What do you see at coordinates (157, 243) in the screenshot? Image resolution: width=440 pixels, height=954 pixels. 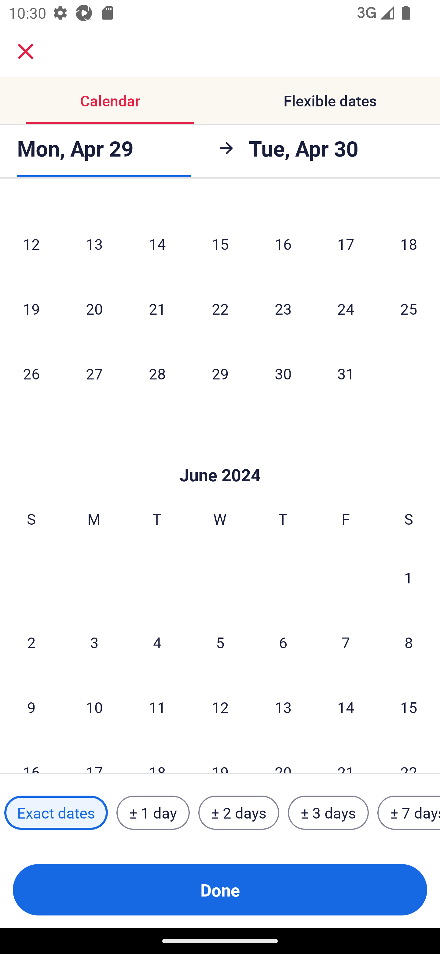 I see `14 Tuesday, May 14, 2024` at bounding box center [157, 243].